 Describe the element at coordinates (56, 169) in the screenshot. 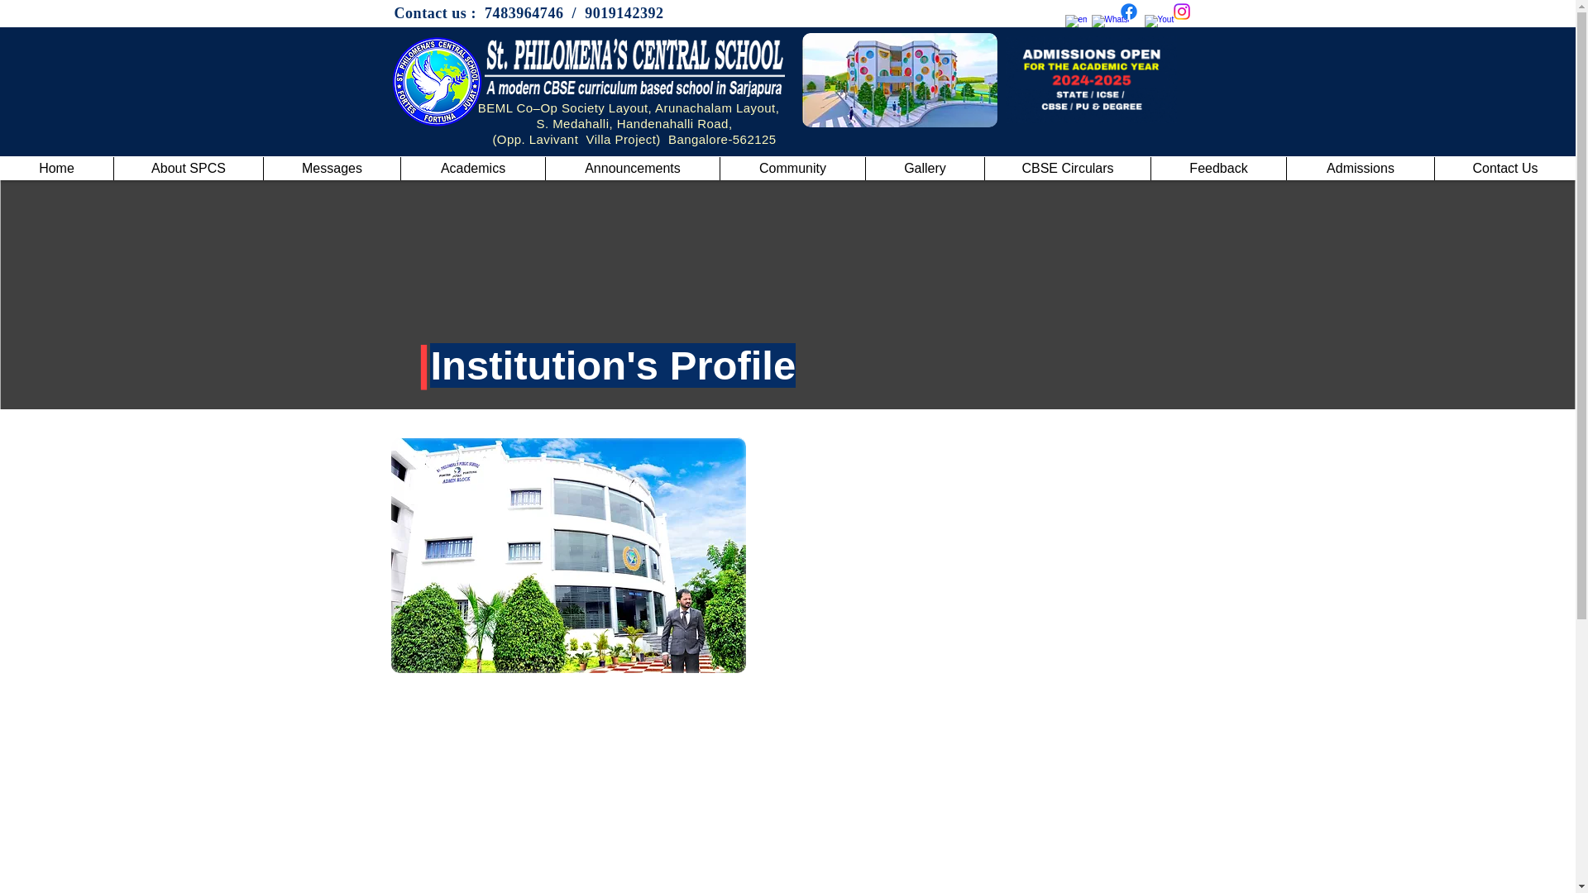

I see `Home` at that location.